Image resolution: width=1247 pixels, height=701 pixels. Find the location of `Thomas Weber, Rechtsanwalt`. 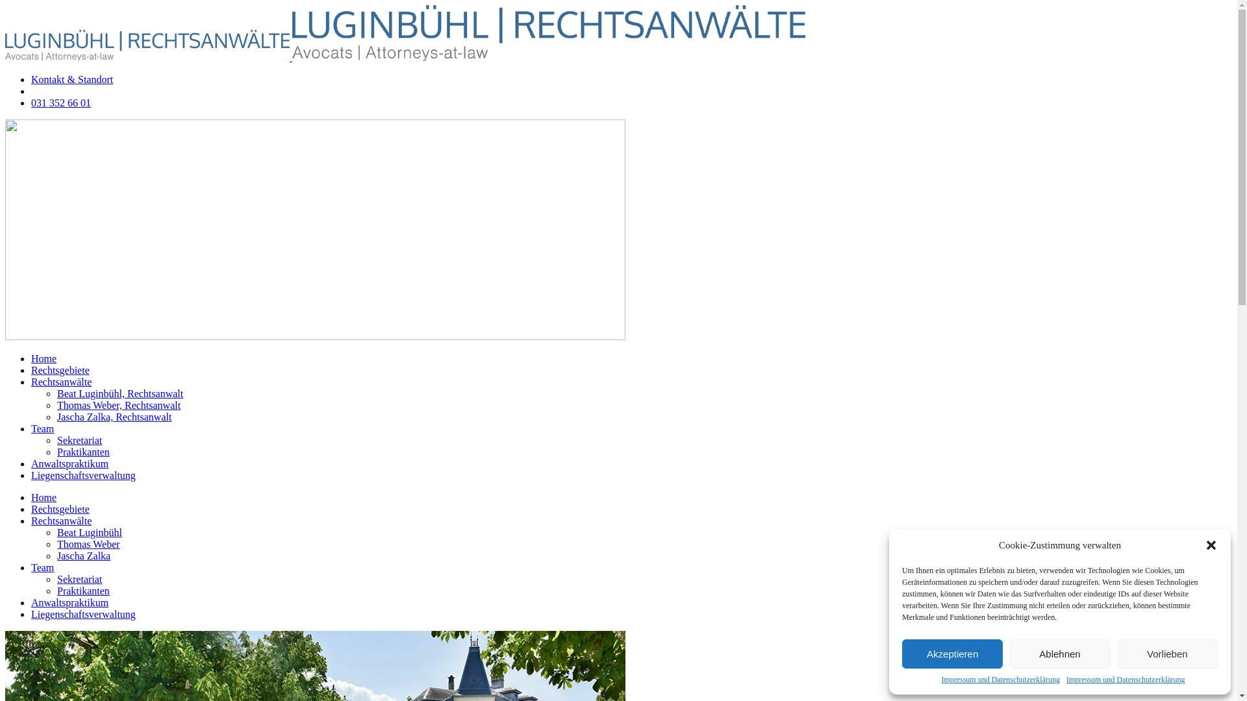

Thomas Weber, Rechtsanwalt is located at coordinates (119, 405).